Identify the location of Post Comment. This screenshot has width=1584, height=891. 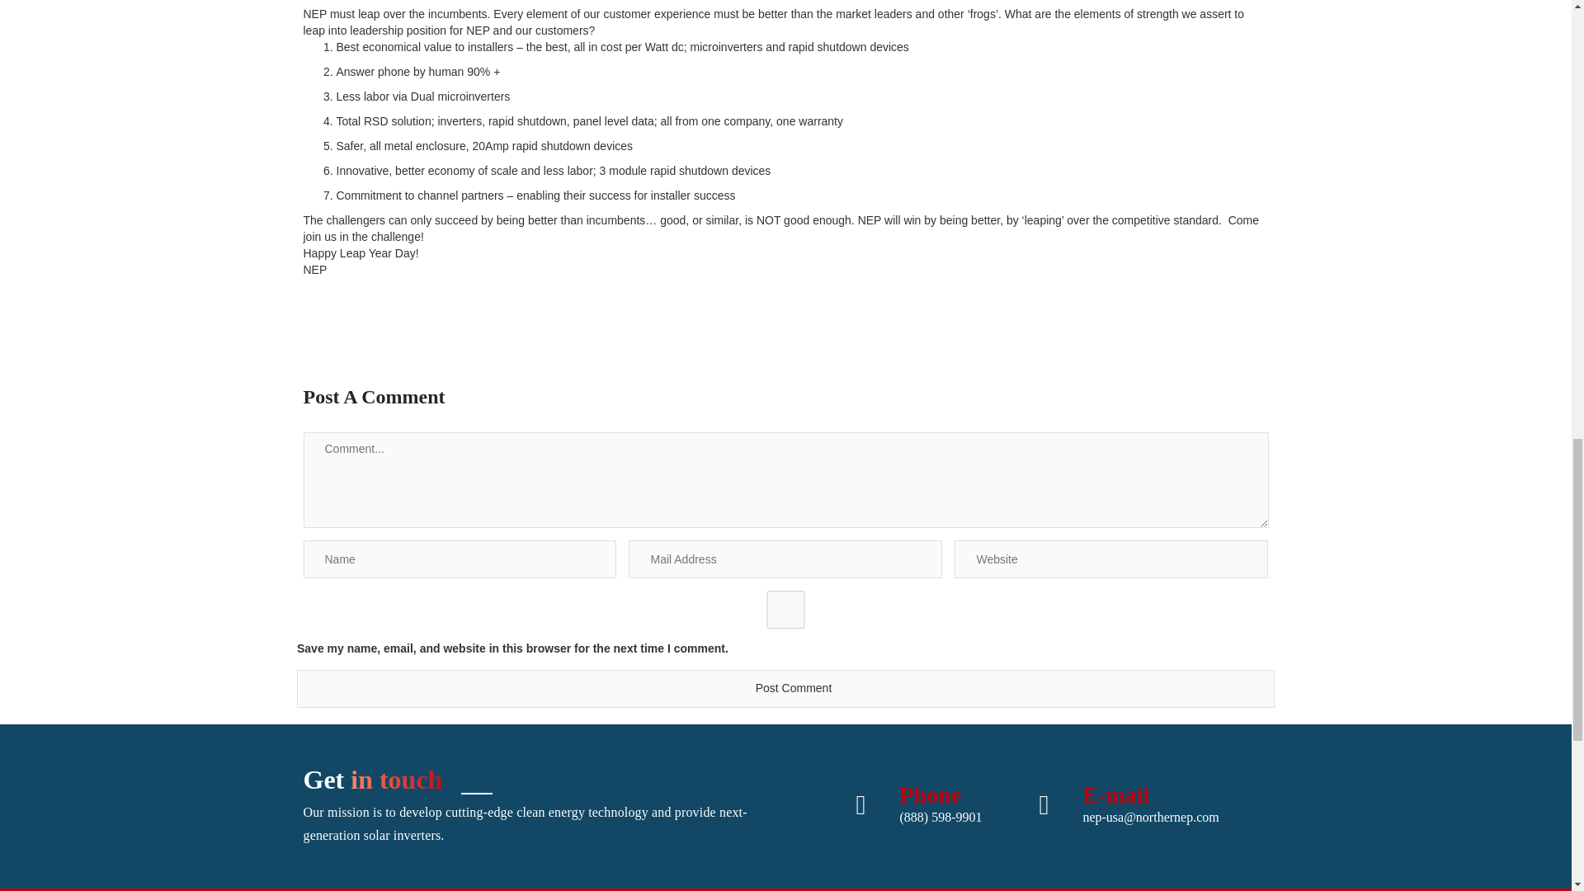
(785, 688).